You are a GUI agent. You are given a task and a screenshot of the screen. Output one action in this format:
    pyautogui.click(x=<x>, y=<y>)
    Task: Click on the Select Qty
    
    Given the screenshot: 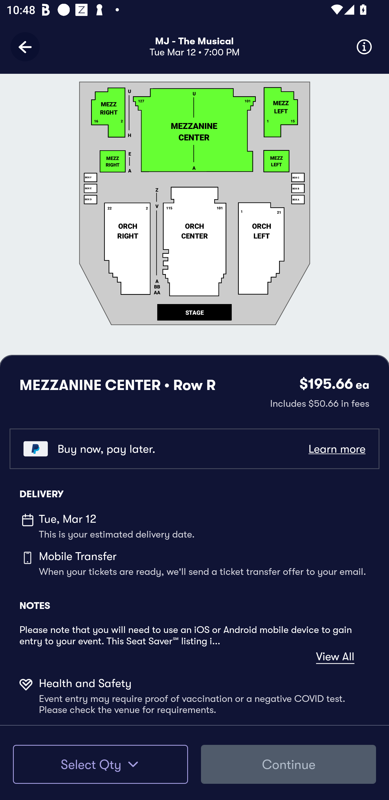 What is the action you would take?
    pyautogui.click(x=100, y=764)
    